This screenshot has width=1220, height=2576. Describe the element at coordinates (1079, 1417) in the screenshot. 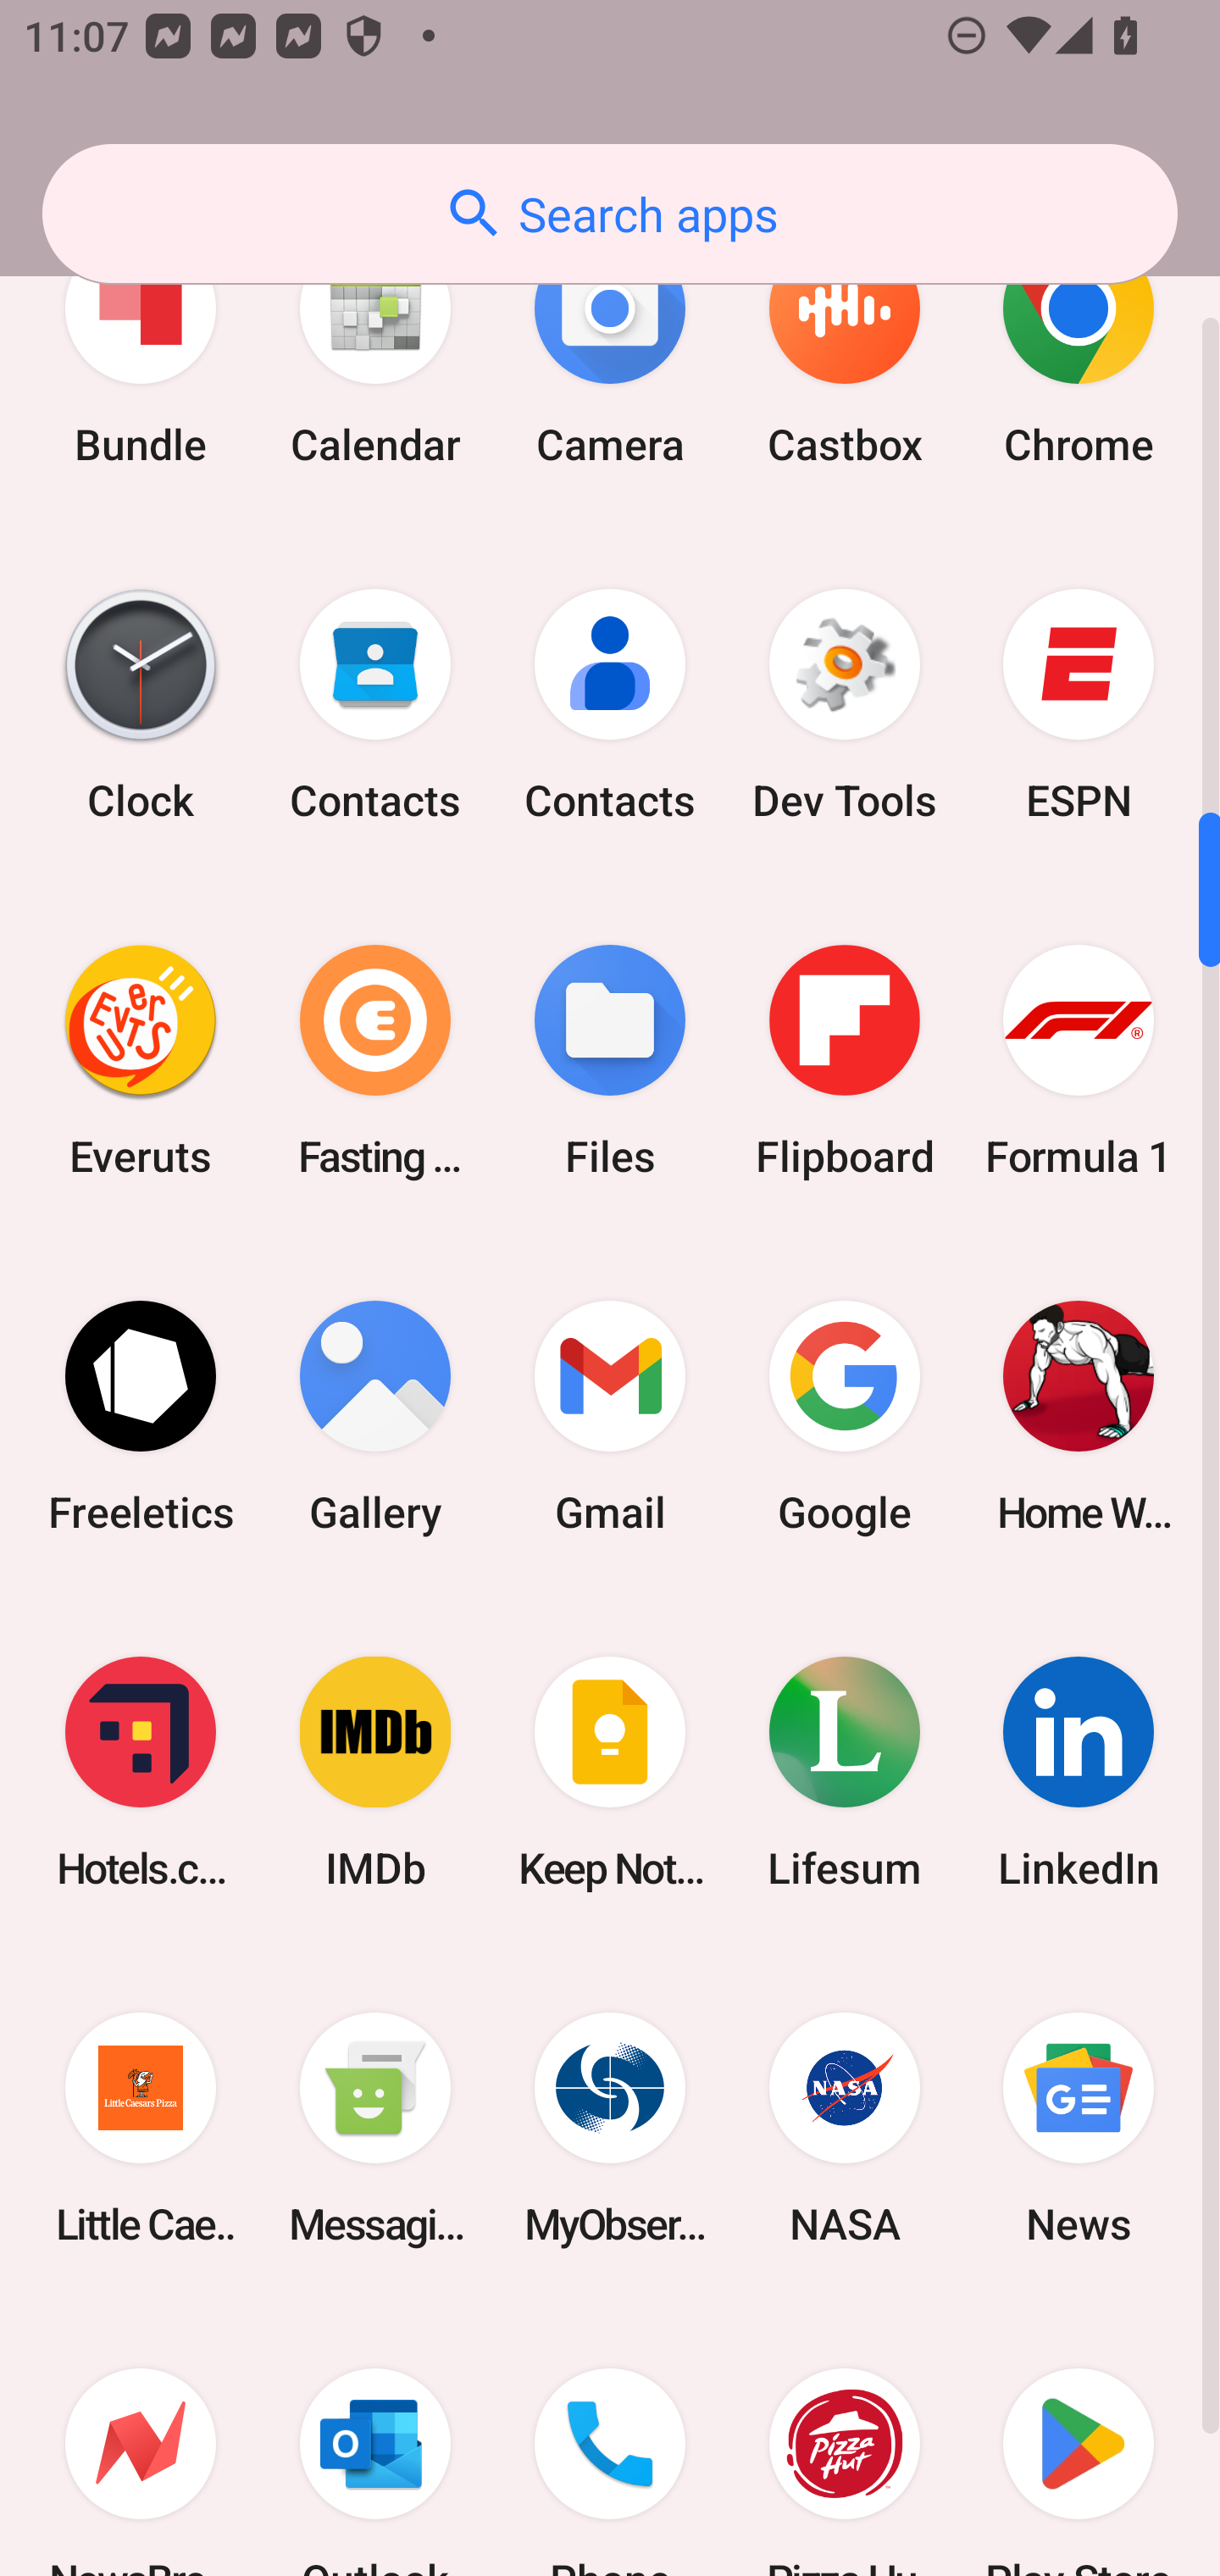

I see `Home Workout` at that location.